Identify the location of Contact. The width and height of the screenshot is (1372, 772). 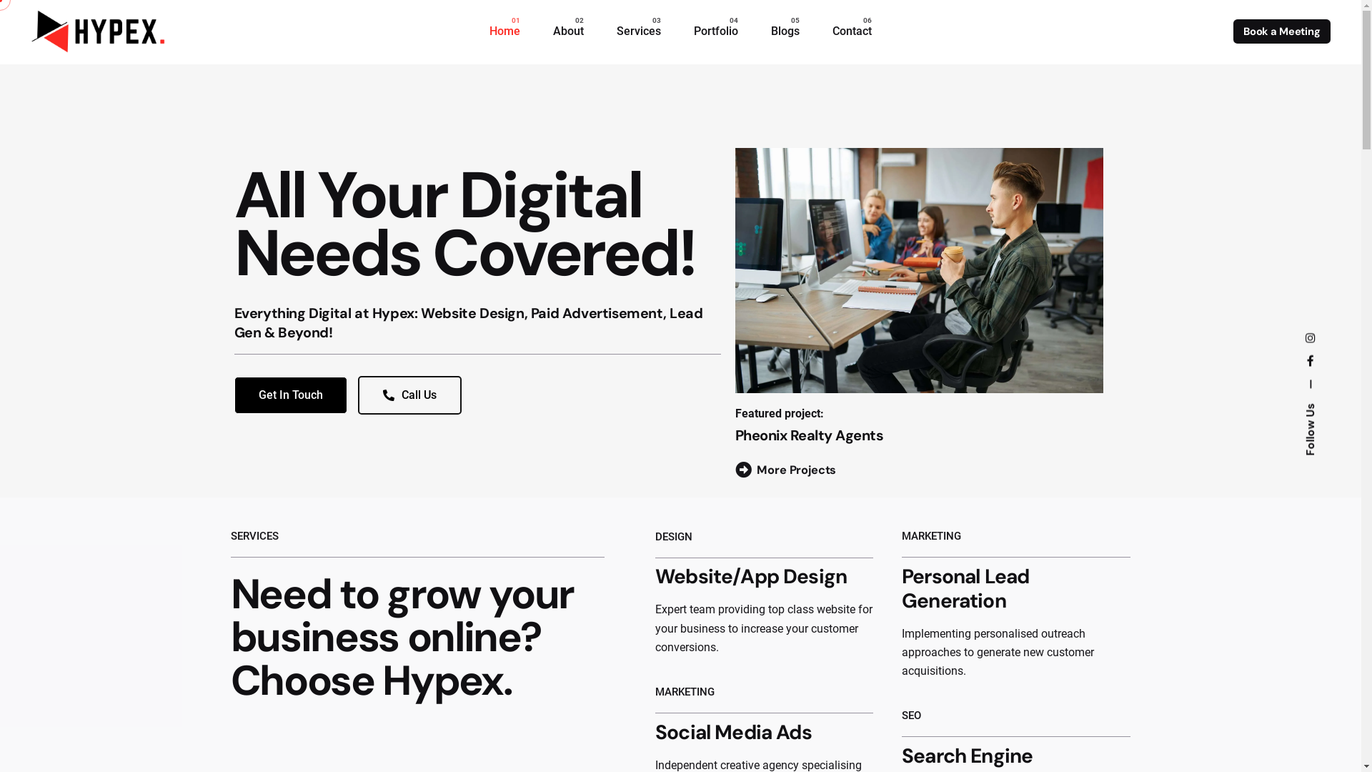
(852, 31).